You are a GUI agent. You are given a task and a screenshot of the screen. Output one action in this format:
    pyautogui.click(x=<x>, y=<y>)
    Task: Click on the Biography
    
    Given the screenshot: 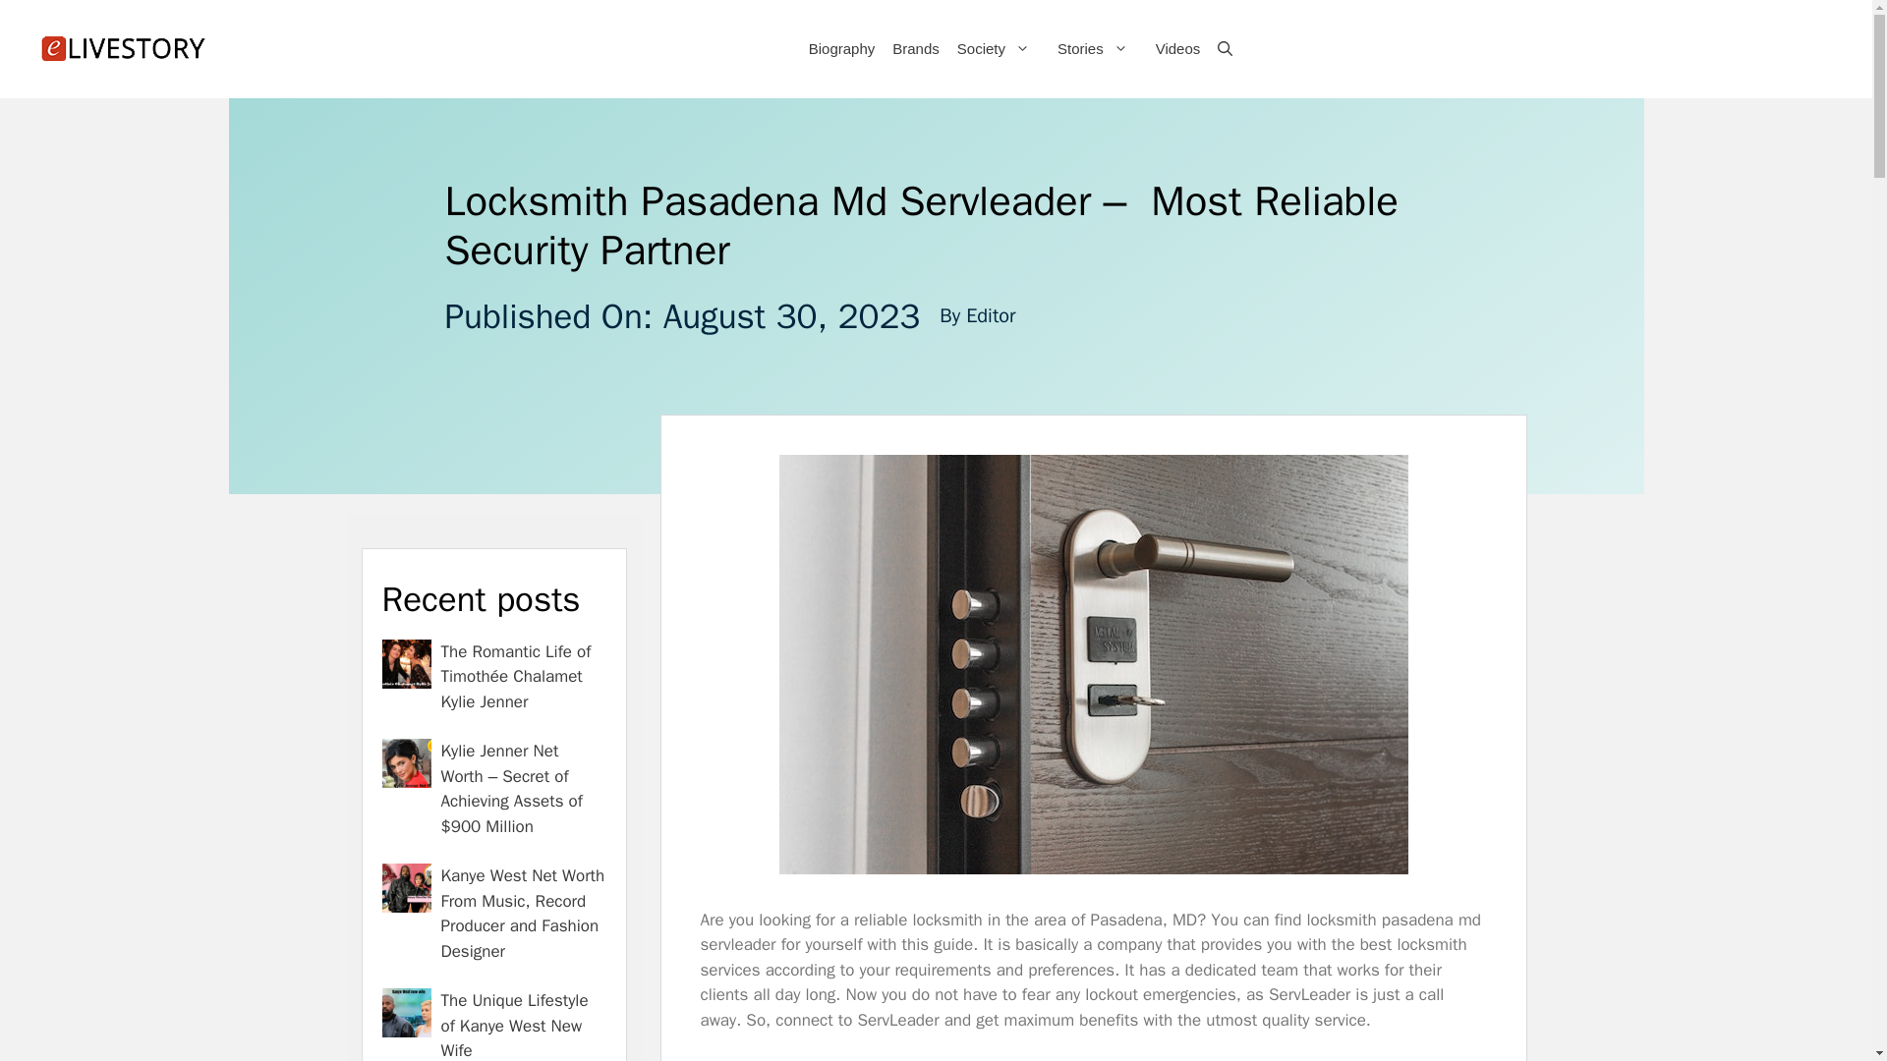 What is the action you would take?
    pyautogui.click(x=840, y=49)
    